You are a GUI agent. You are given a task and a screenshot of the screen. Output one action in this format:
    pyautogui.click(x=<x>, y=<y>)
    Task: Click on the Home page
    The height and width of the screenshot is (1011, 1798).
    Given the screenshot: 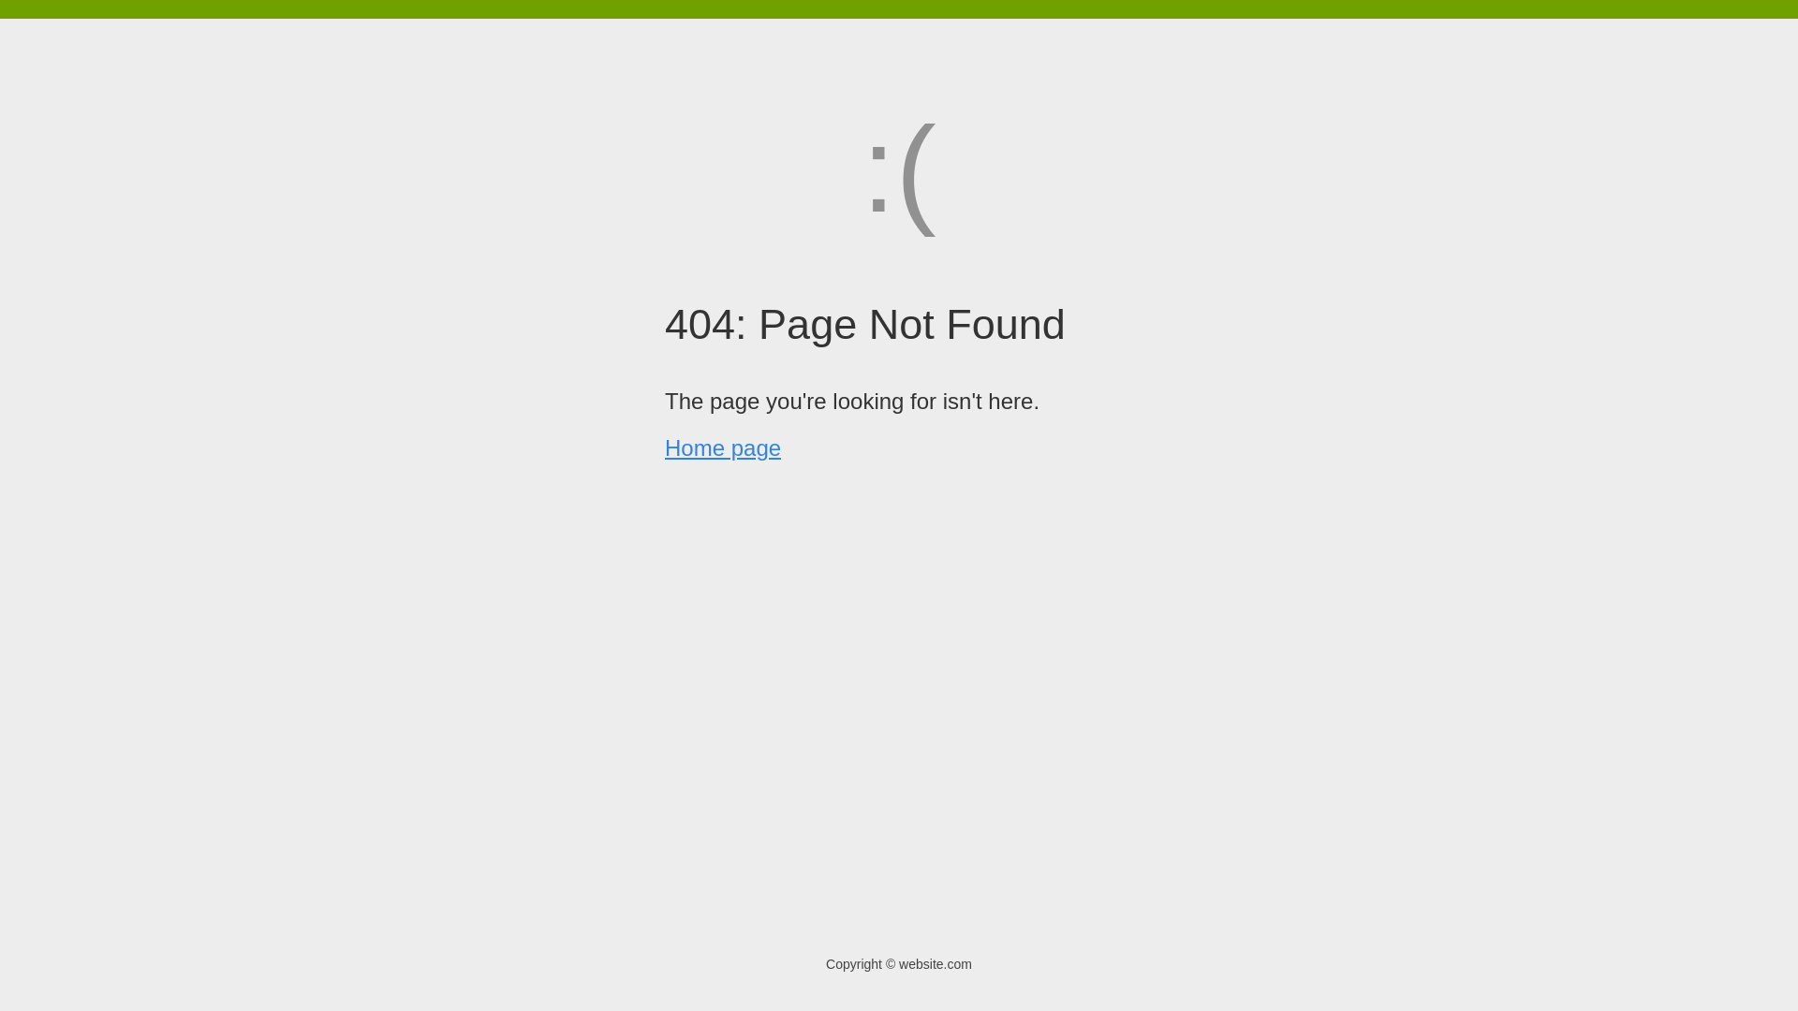 What is the action you would take?
    pyautogui.click(x=723, y=447)
    